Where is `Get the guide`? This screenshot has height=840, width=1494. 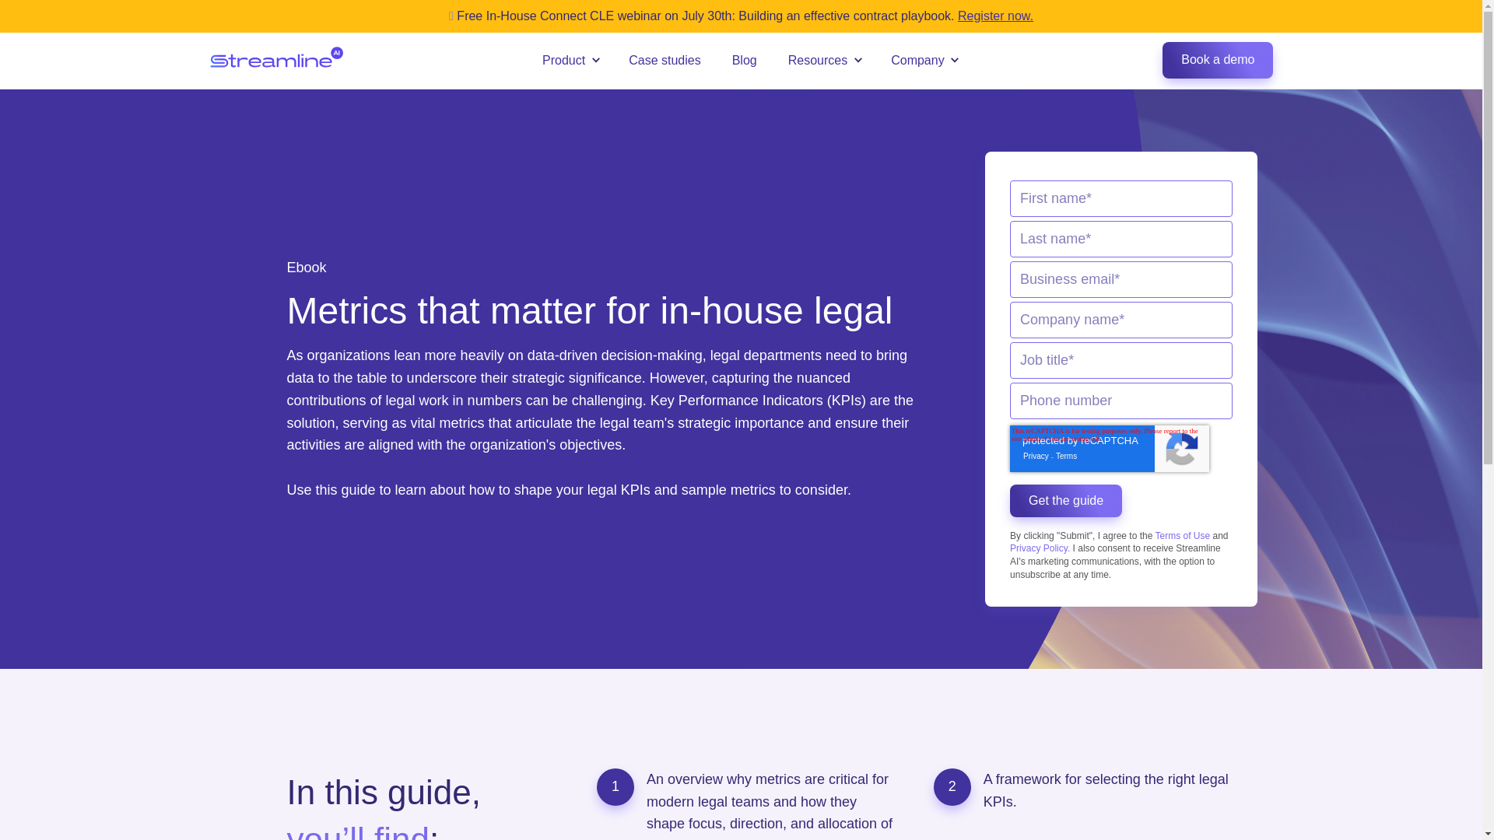 Get the guide is located at coordinates (1065, 501).